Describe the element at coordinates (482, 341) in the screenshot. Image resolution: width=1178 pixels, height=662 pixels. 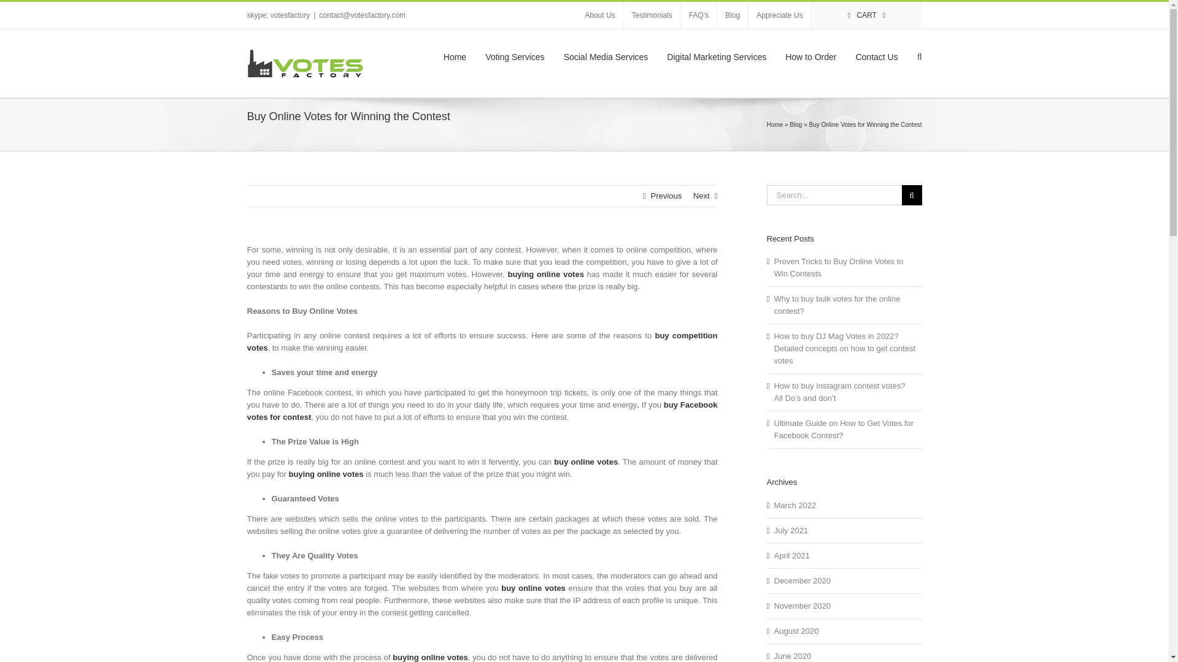
I see `Buy Competition Votes` at that location.